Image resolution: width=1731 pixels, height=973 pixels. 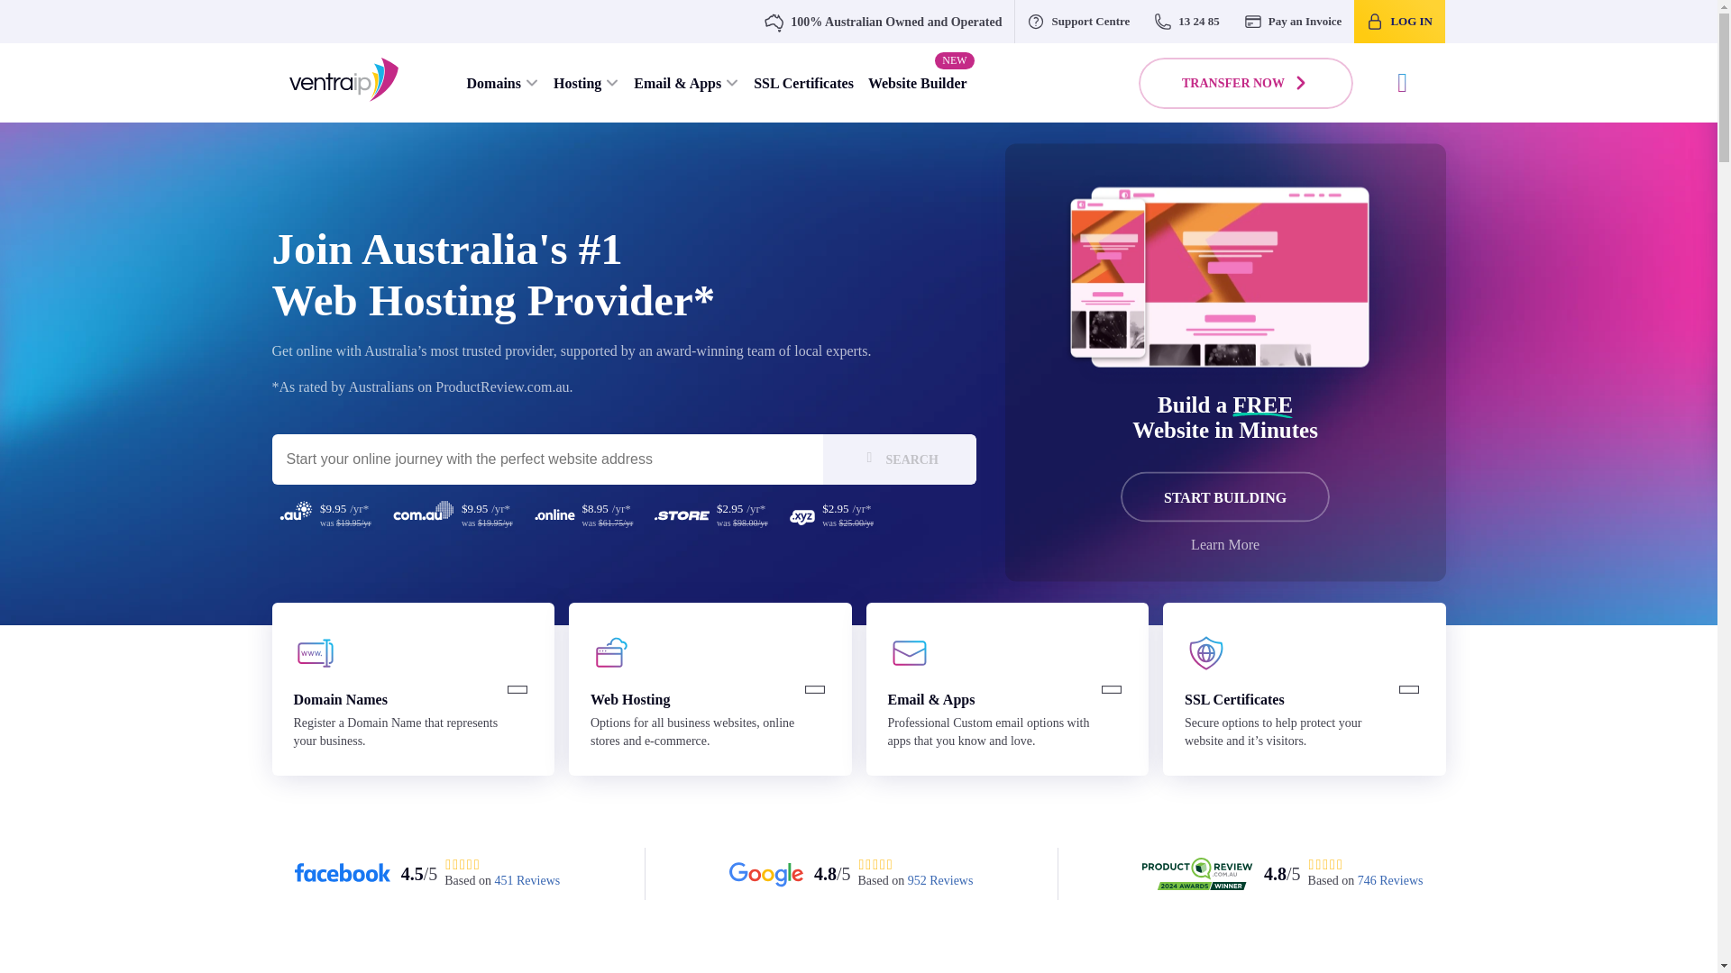 What do you see at coordinates (917, 83) in the screenshot?
I see `Website Builder` at bounding box center [917, 83].